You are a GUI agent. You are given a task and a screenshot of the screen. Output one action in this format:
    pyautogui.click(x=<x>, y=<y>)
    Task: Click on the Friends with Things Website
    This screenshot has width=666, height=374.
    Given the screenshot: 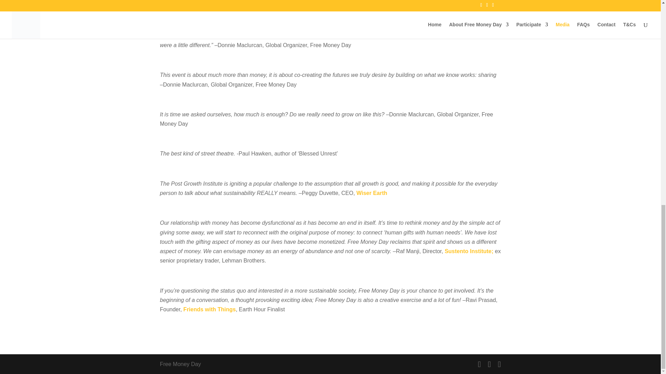 What is the action you would take?
    pyautogui.click(x=210, y=309)
    